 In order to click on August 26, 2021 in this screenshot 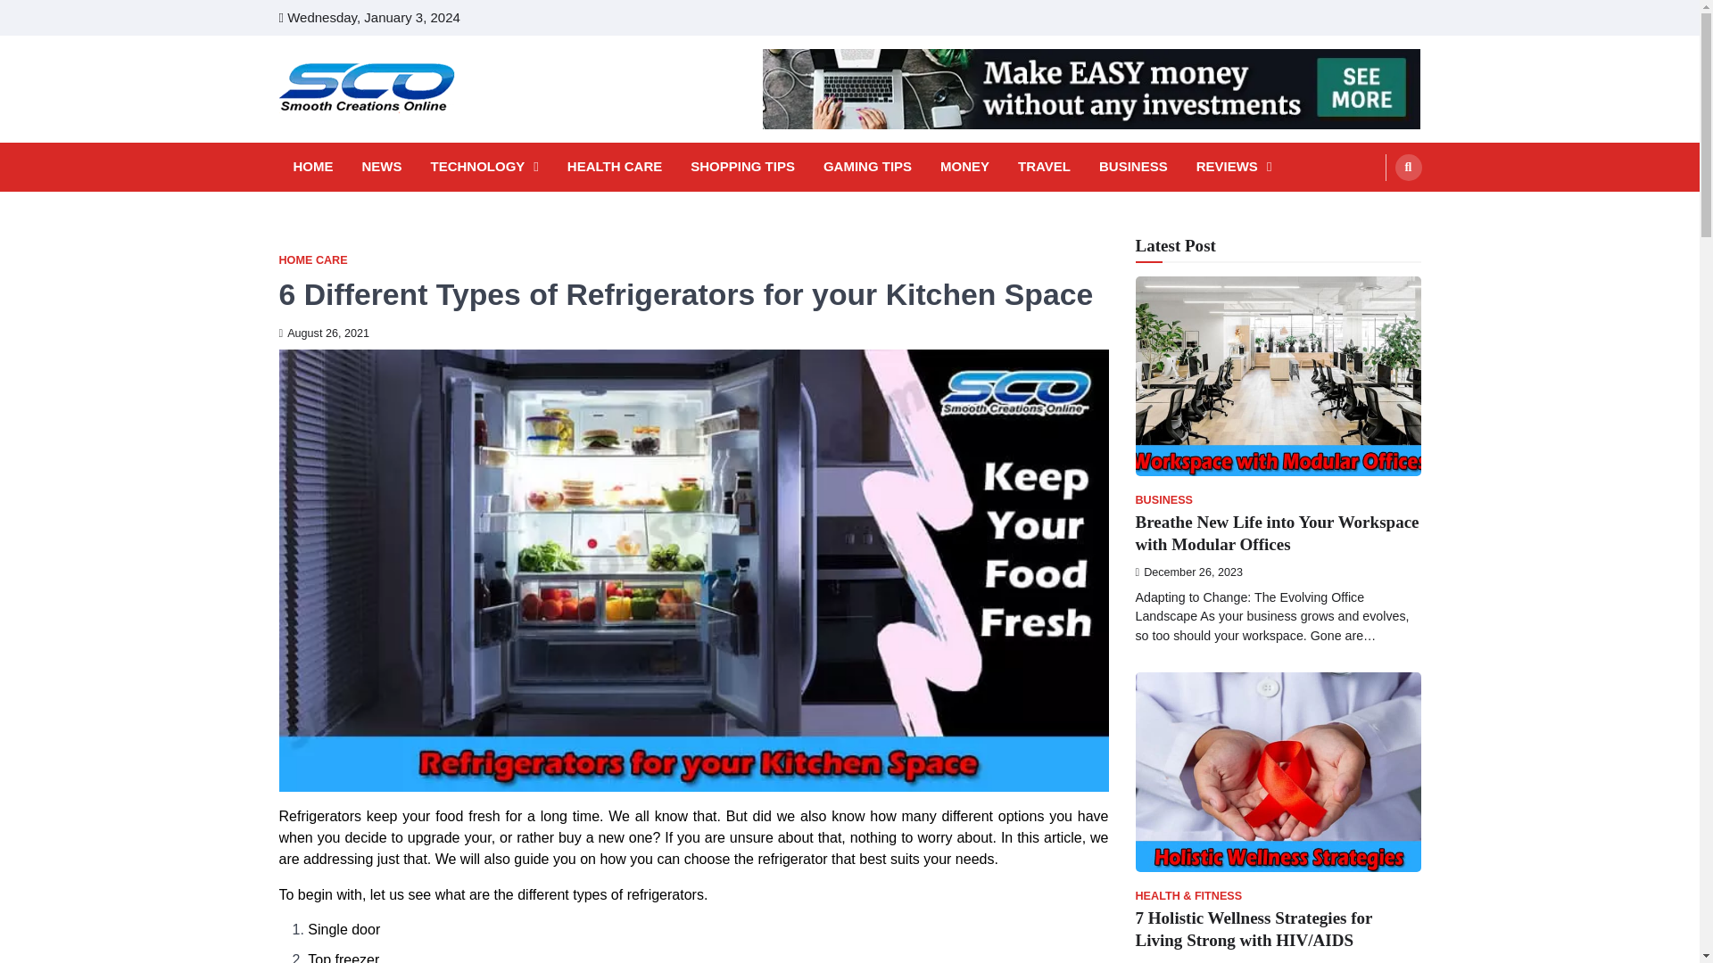, I will do `click(323, 333)`.